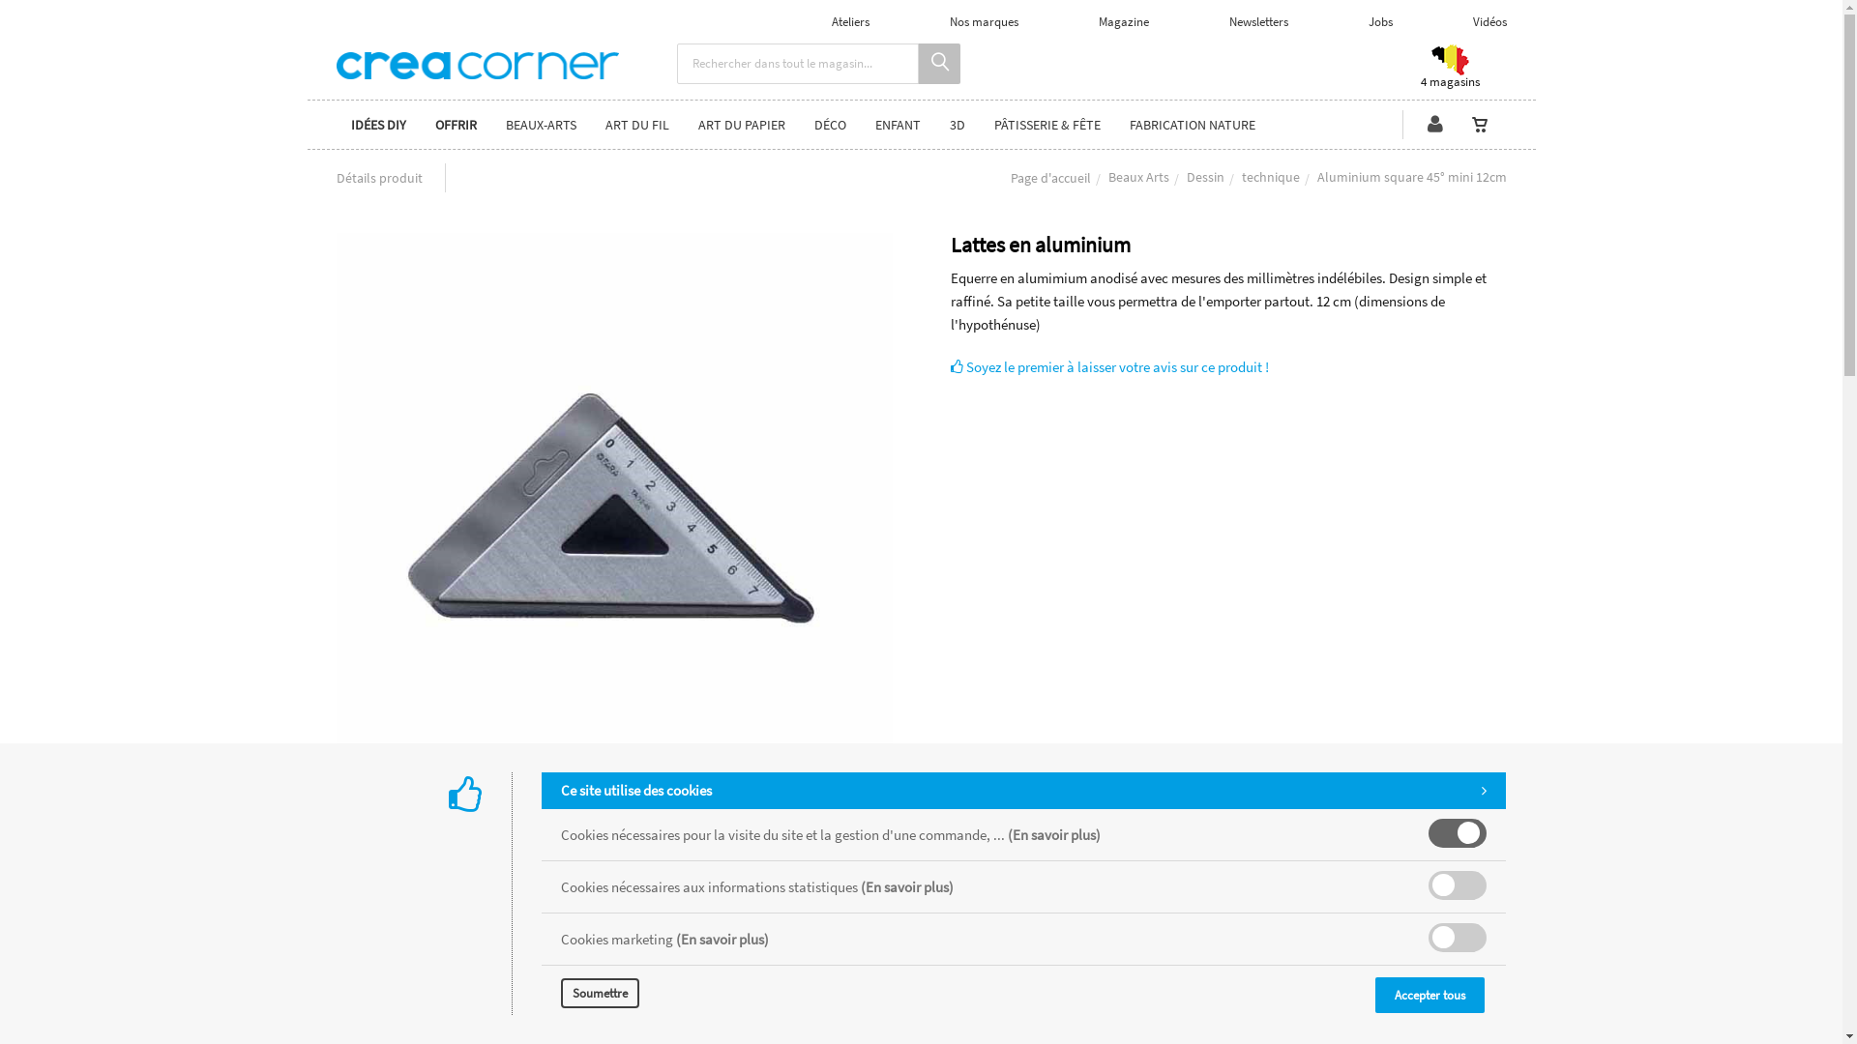 The image size is (1857, 1044). What do you see at coordinates (1192, 125) in the screenshot?
I see `FABRICATION NATURE` at bounding box center [1192, 125].